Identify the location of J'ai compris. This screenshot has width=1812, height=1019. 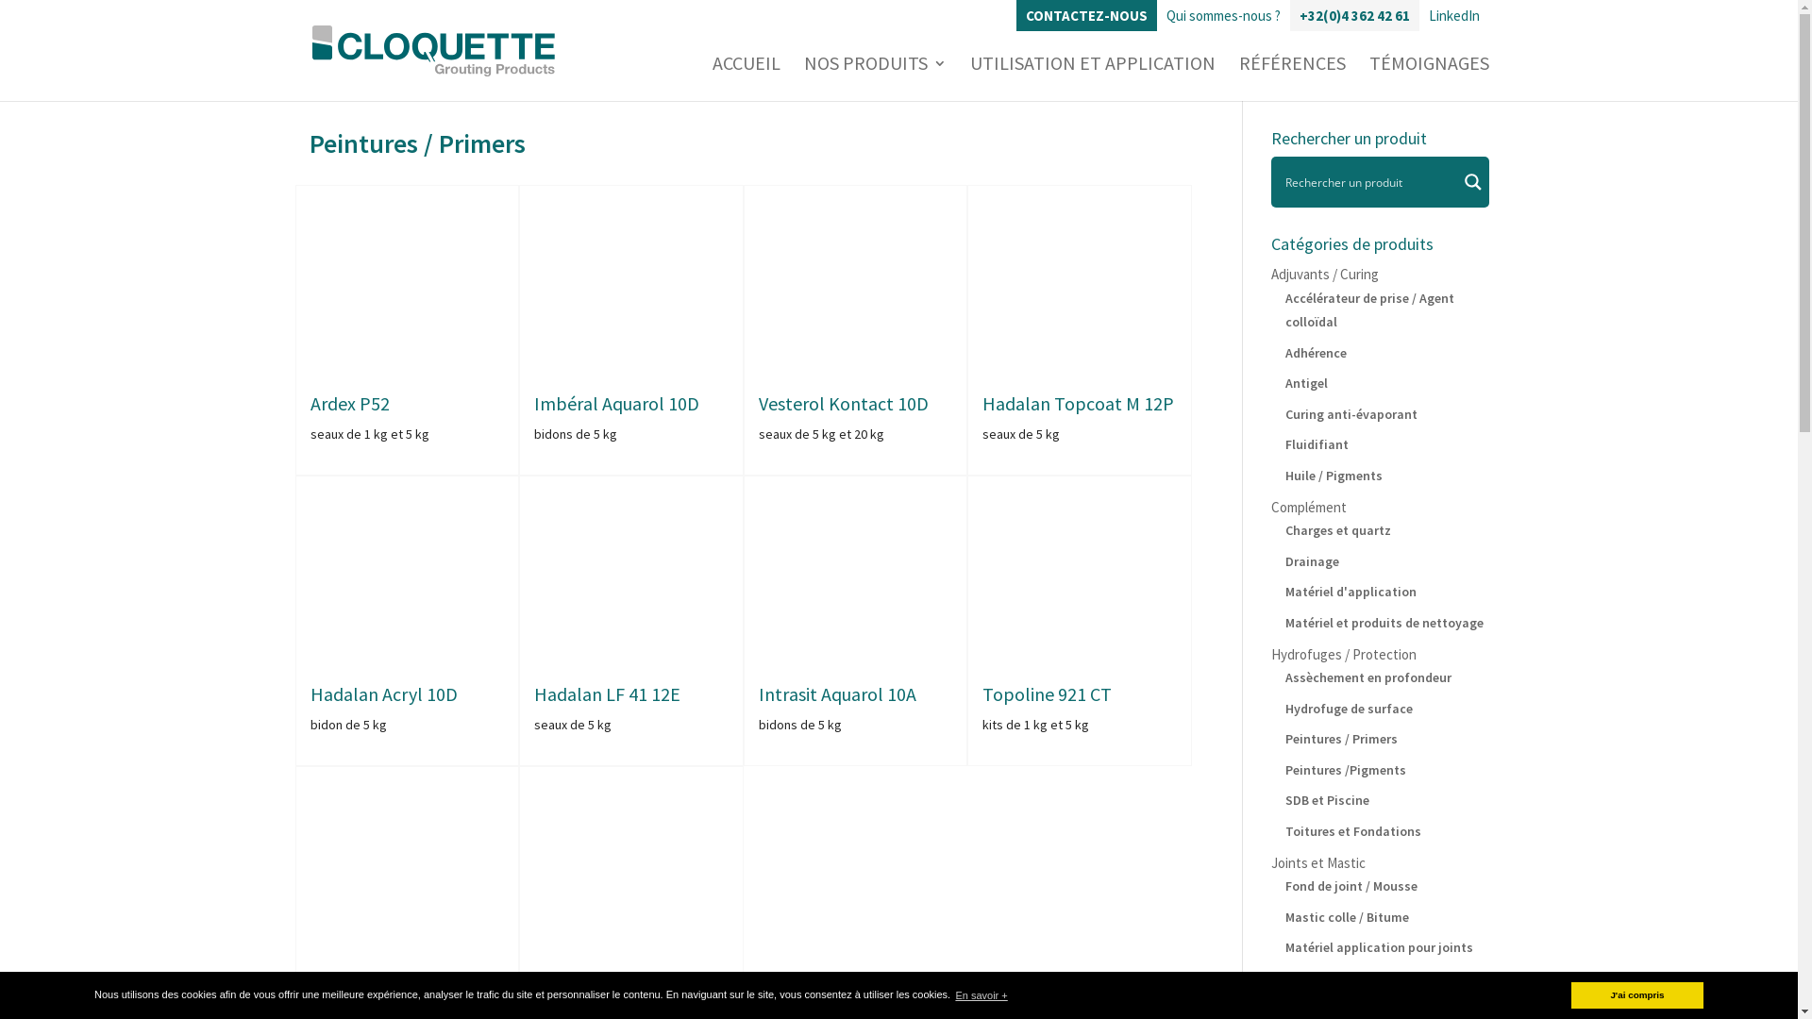
(1637, 995).